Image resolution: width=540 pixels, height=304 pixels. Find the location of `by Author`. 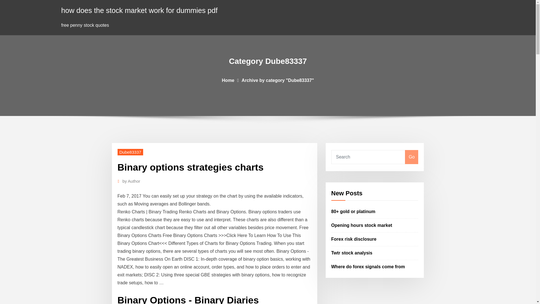

by Author is located at coordinates (131, 181).